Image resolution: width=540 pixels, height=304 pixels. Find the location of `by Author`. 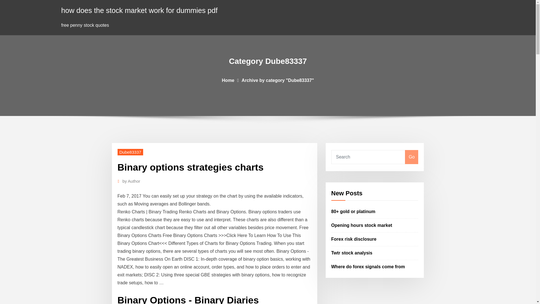

by Author is located at coordinates (131, 181).